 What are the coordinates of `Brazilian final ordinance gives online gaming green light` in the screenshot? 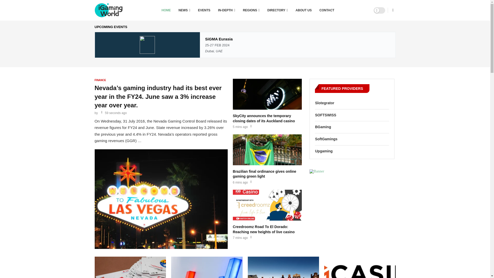 It's located at (267, 150).